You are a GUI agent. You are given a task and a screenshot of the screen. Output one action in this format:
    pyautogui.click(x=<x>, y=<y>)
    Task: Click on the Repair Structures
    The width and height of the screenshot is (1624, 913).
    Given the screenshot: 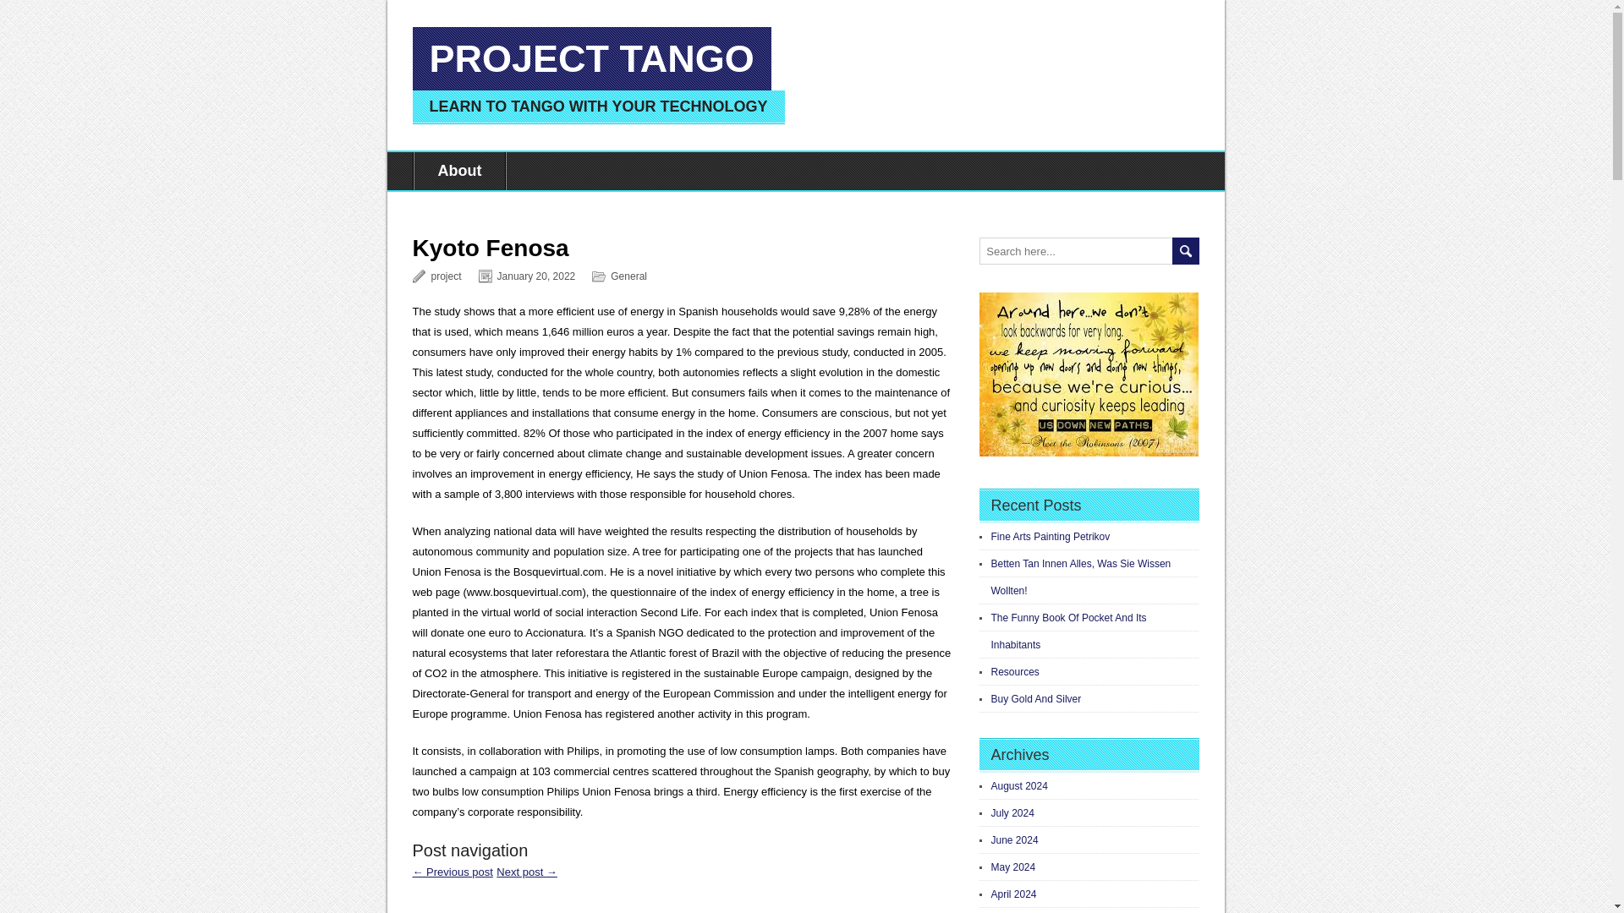 What is the action you would take?
    pyautogui.click(x=453, y=871)
    